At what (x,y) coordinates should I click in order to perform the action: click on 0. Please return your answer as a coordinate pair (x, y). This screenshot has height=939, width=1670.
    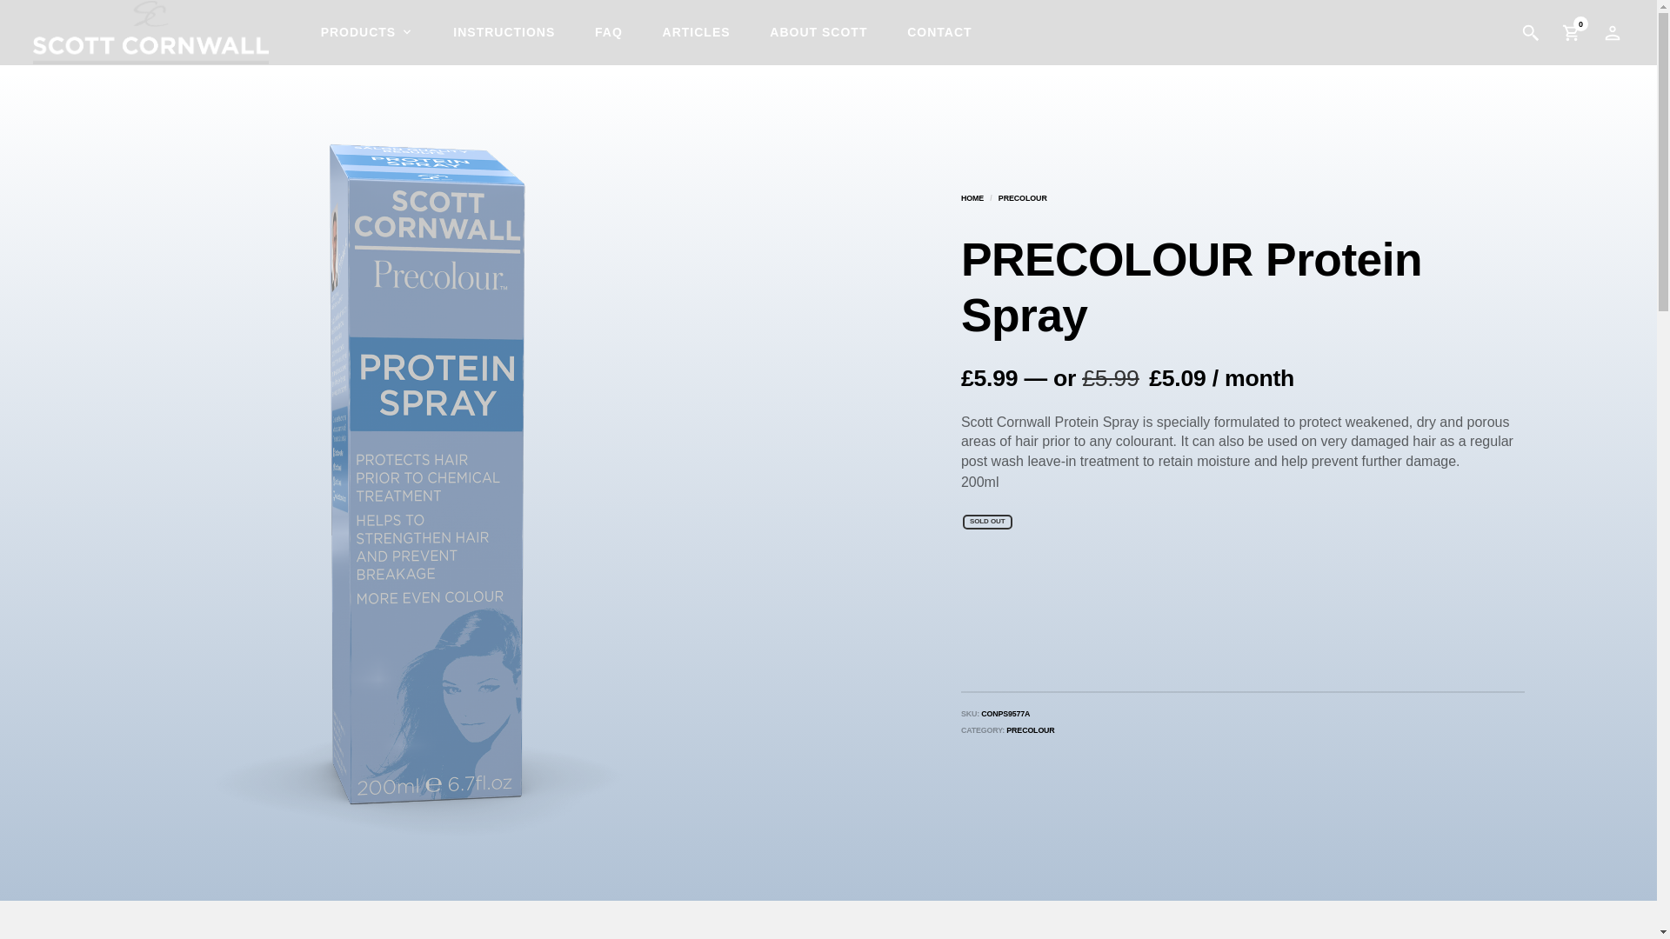
    Looking at the image, I should click on (1571, 33).